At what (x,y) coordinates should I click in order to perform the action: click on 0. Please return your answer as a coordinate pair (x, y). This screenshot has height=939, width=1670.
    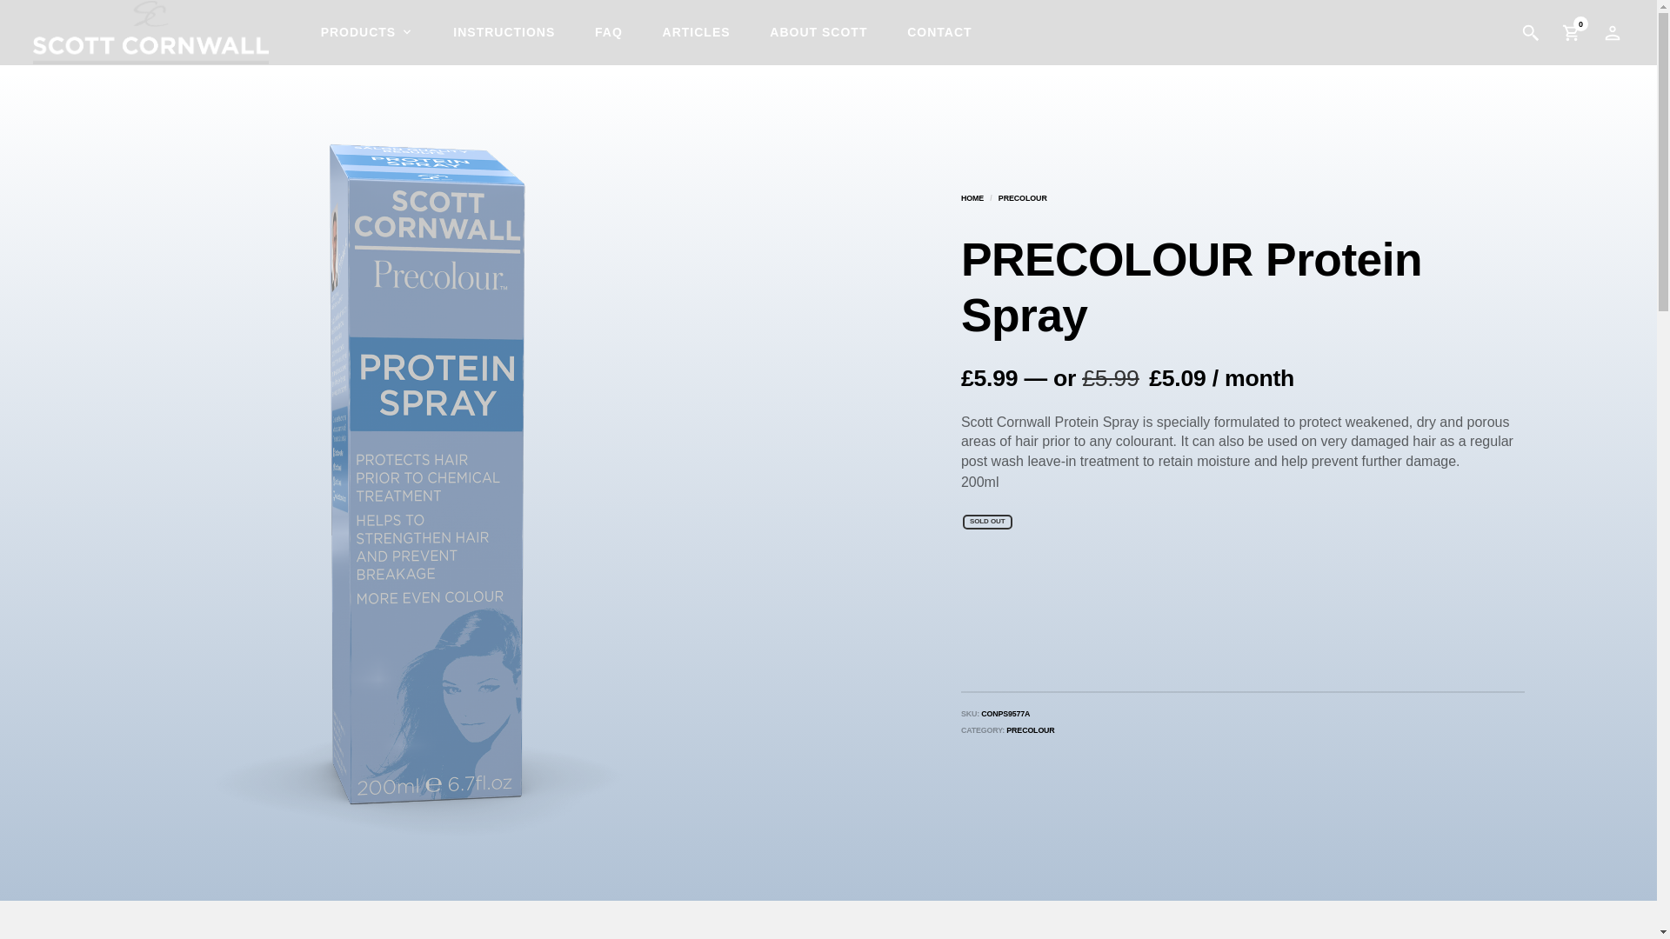
    Looking at the image, I should click on (1571, 33).